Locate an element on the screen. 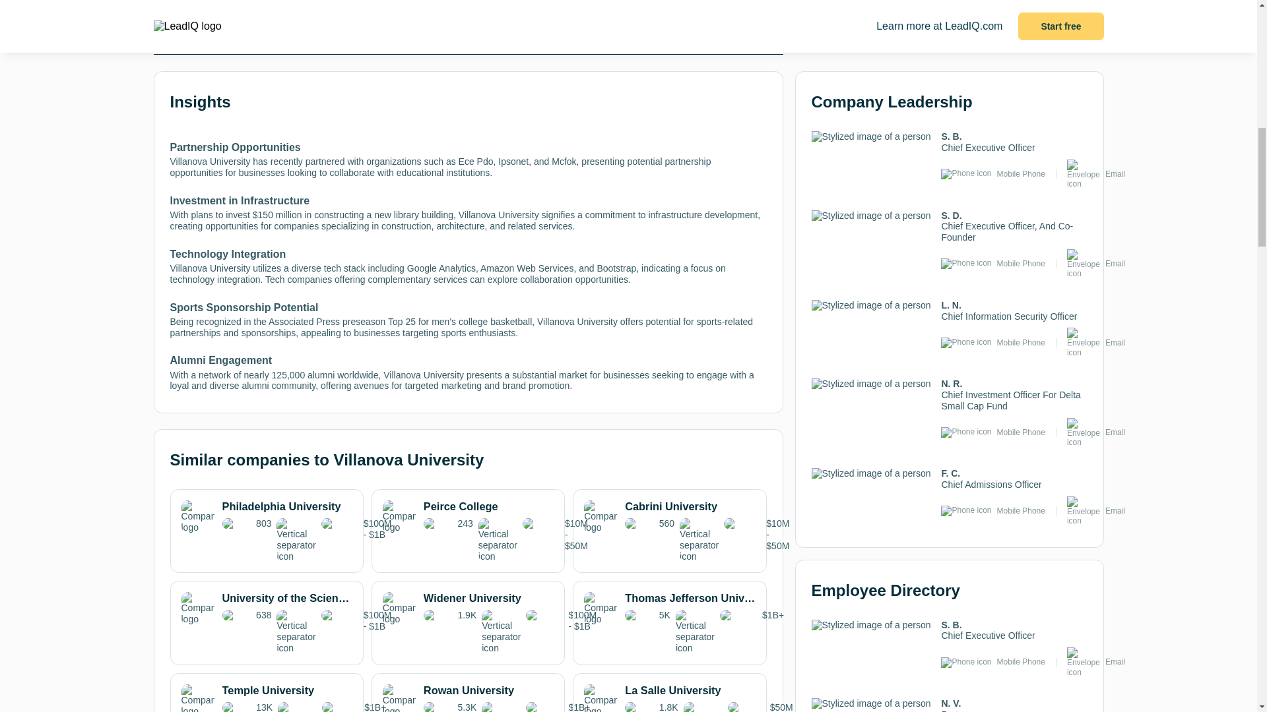 This screenshot has width=1267, height=712. Email Format is located at coordinates (625, 40).